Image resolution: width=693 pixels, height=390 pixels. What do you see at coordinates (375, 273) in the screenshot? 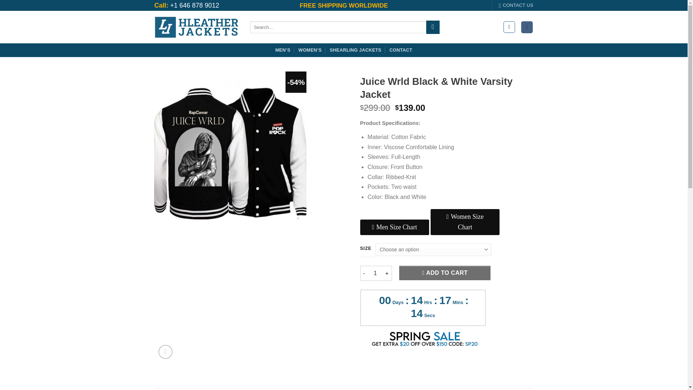
I see `1` at bounding box center [375, 273].